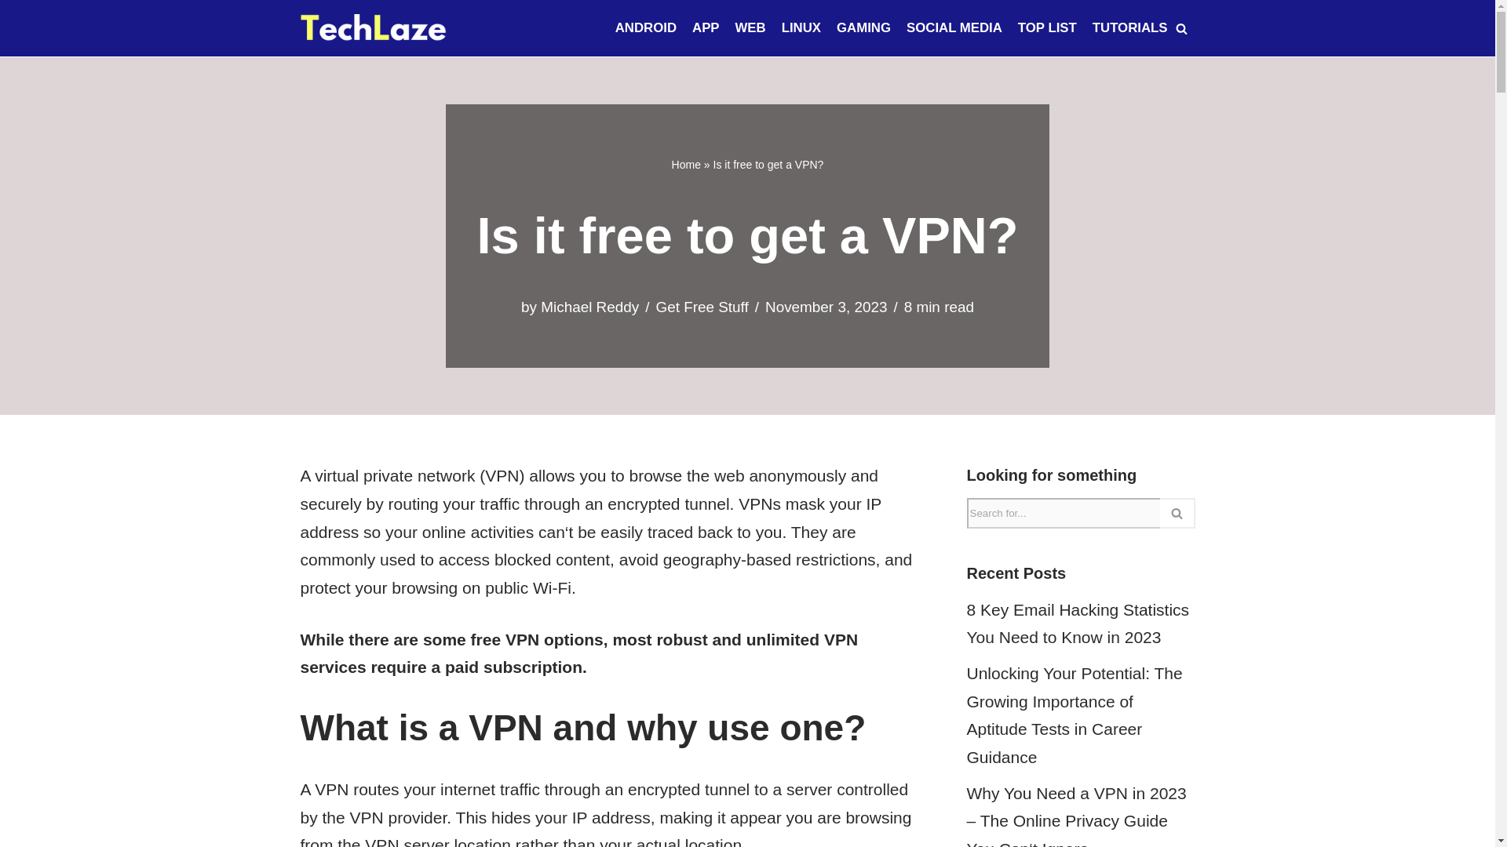 The image size is (1507, 847). What do you see at coordinates (590, 307) in the screenshot?
I see `Michael Reddy` at bounding box center [590, 307].